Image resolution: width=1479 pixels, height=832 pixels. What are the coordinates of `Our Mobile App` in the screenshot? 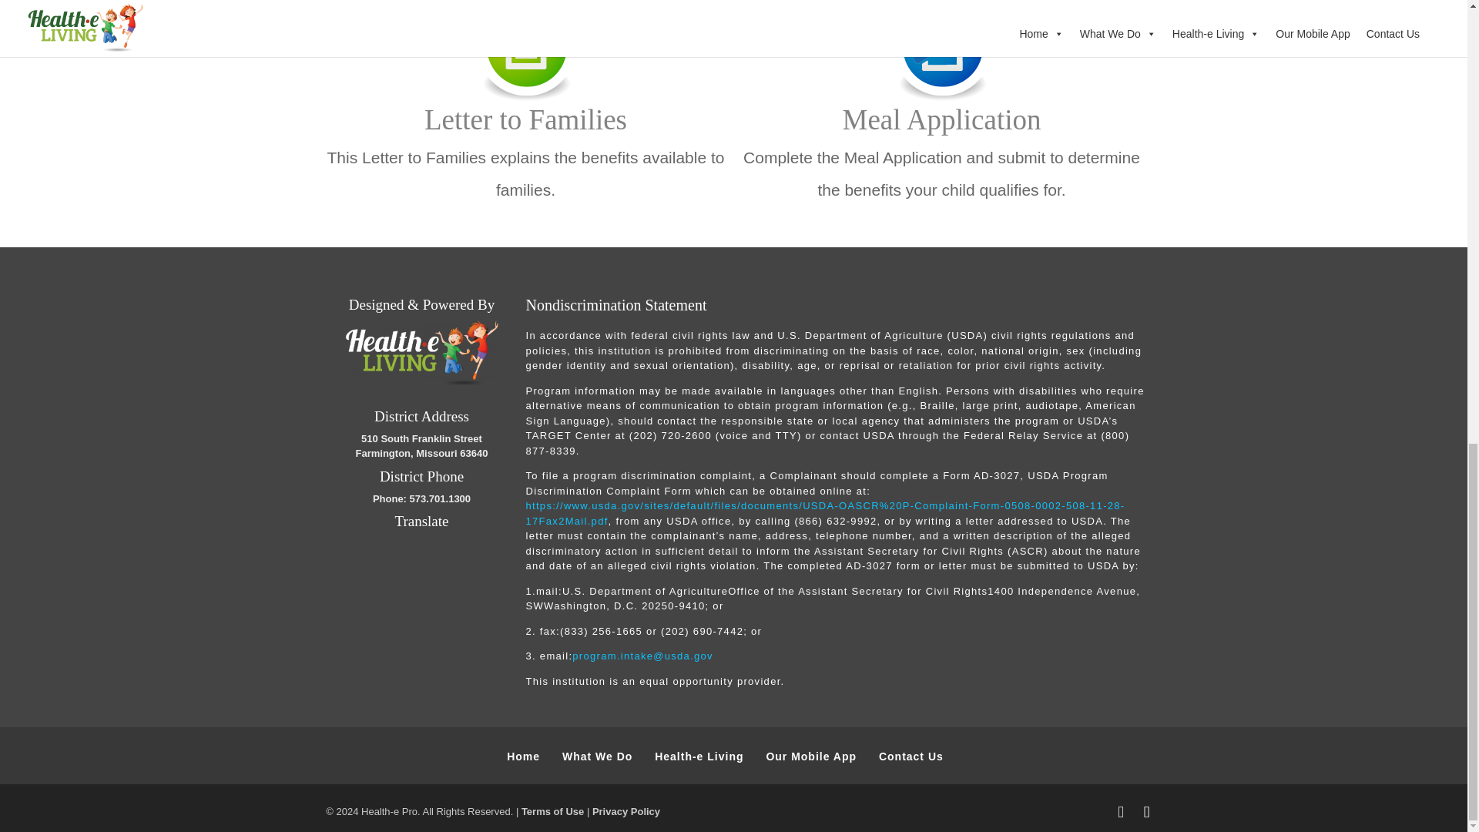 It's located at (810, 757).